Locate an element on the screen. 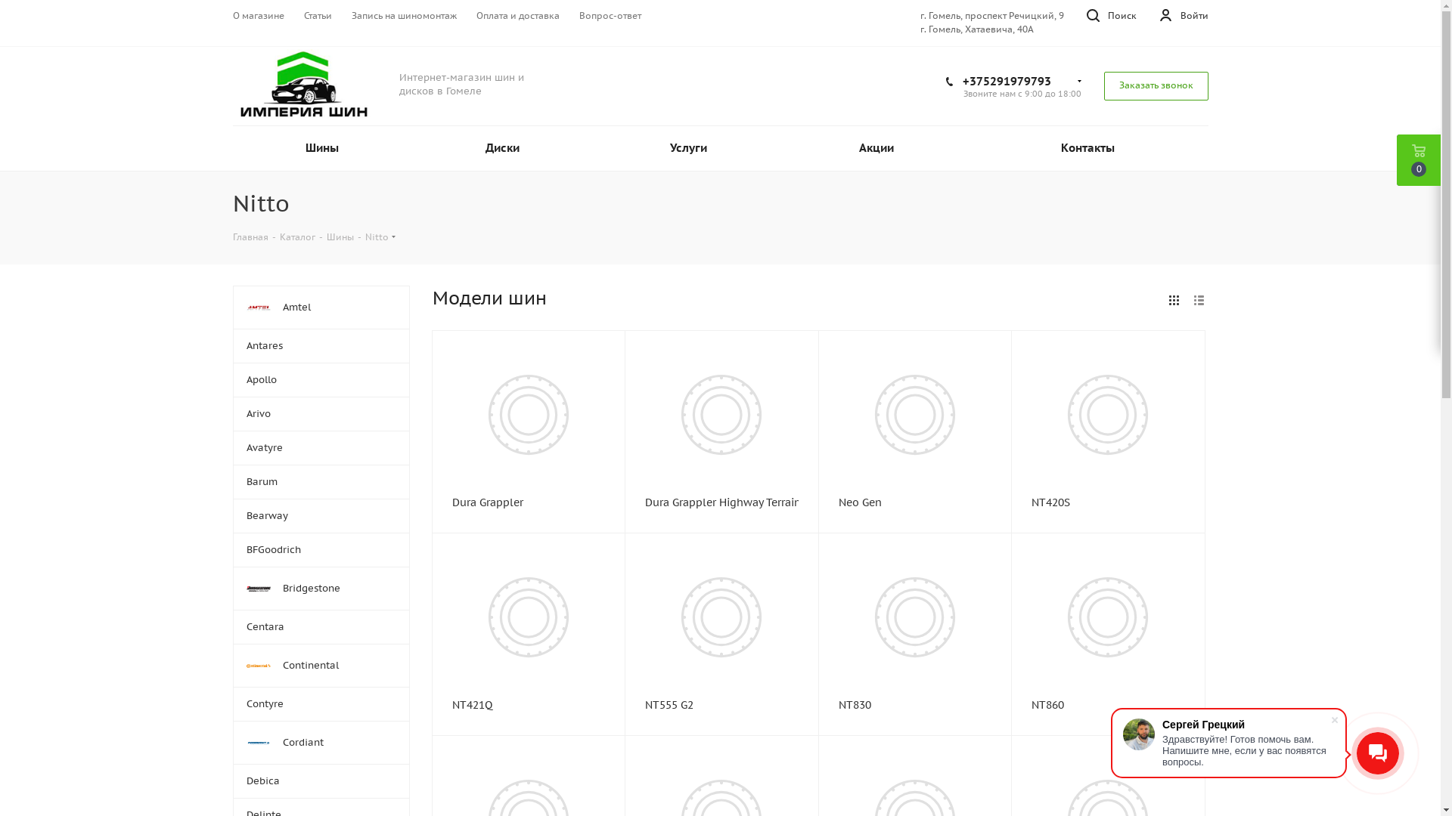 The image size is (1452, 816). NT555 G2 is located at coordinates (721, 705).